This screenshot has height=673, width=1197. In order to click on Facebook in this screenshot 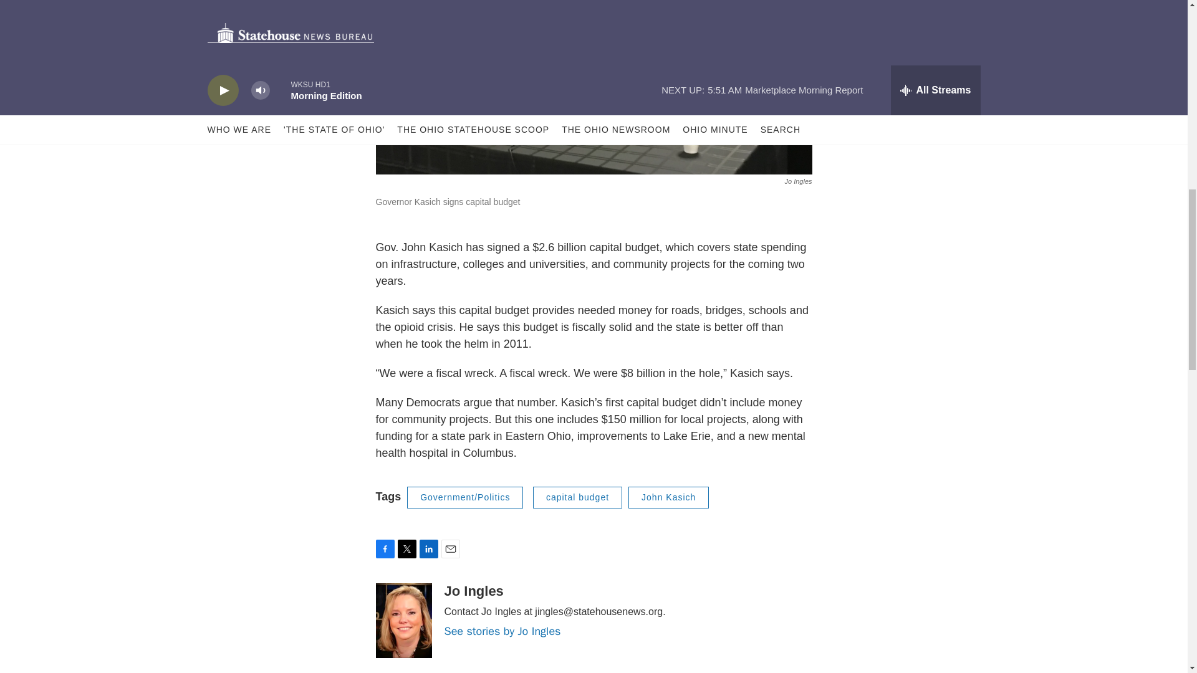, I will do `click(384, 549)`.